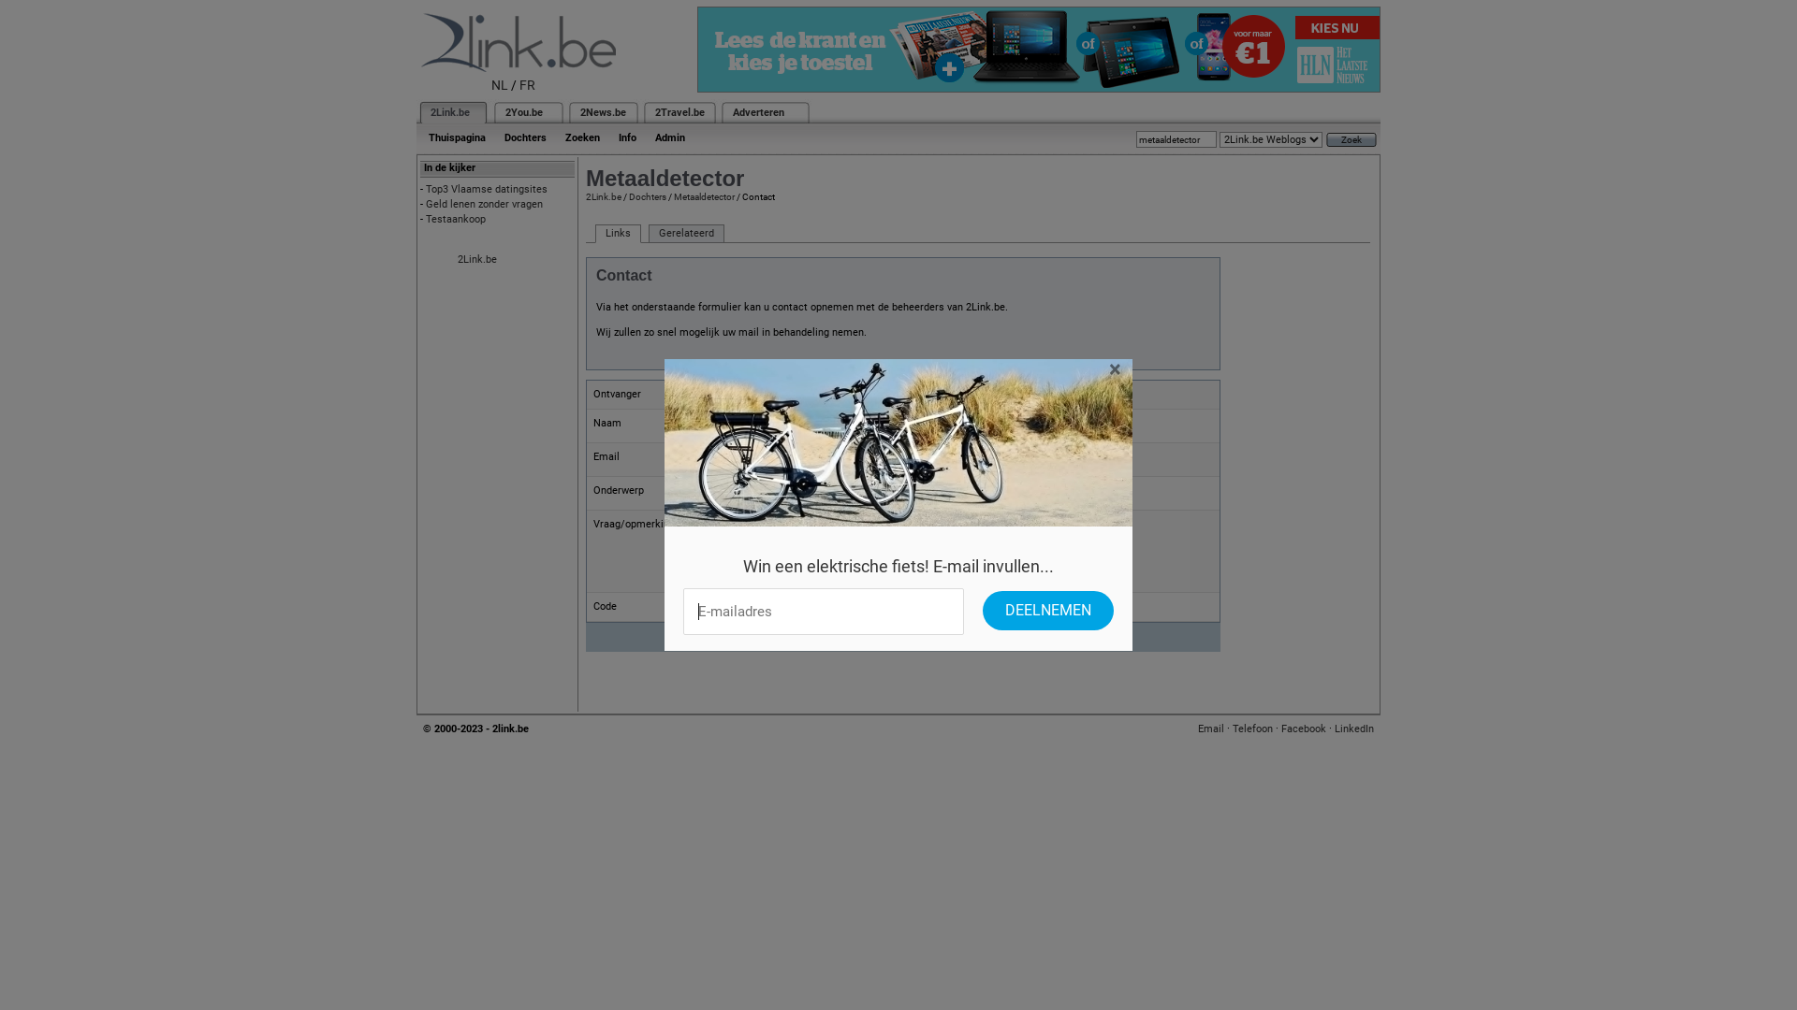  Describe the element at coordinates (618, 234) in the screenshot. I see `Links` at that location.